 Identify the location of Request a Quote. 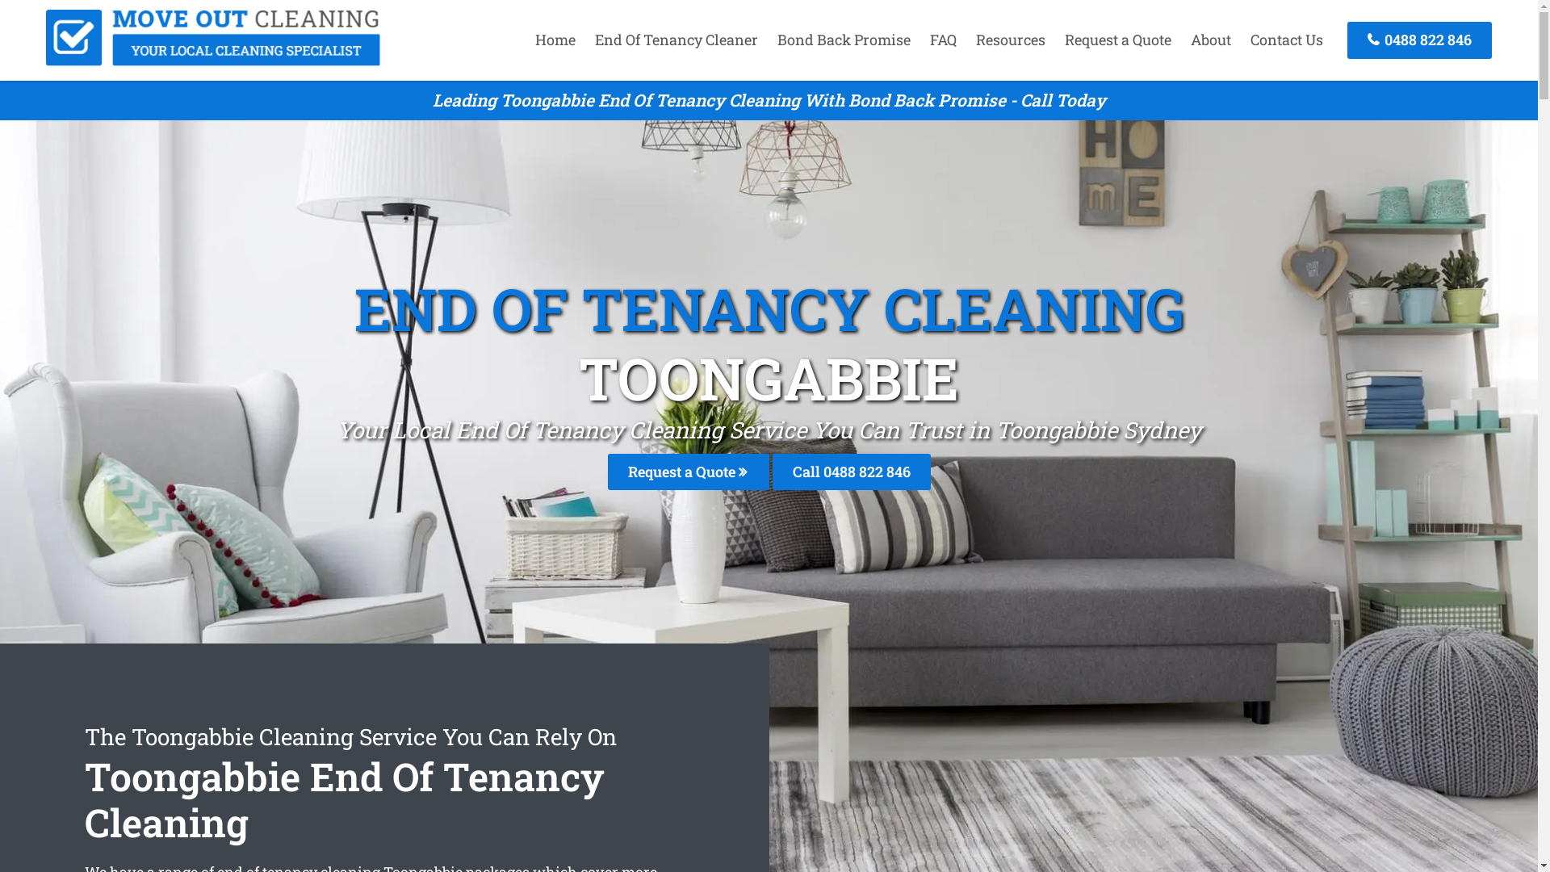
(1118, 40).